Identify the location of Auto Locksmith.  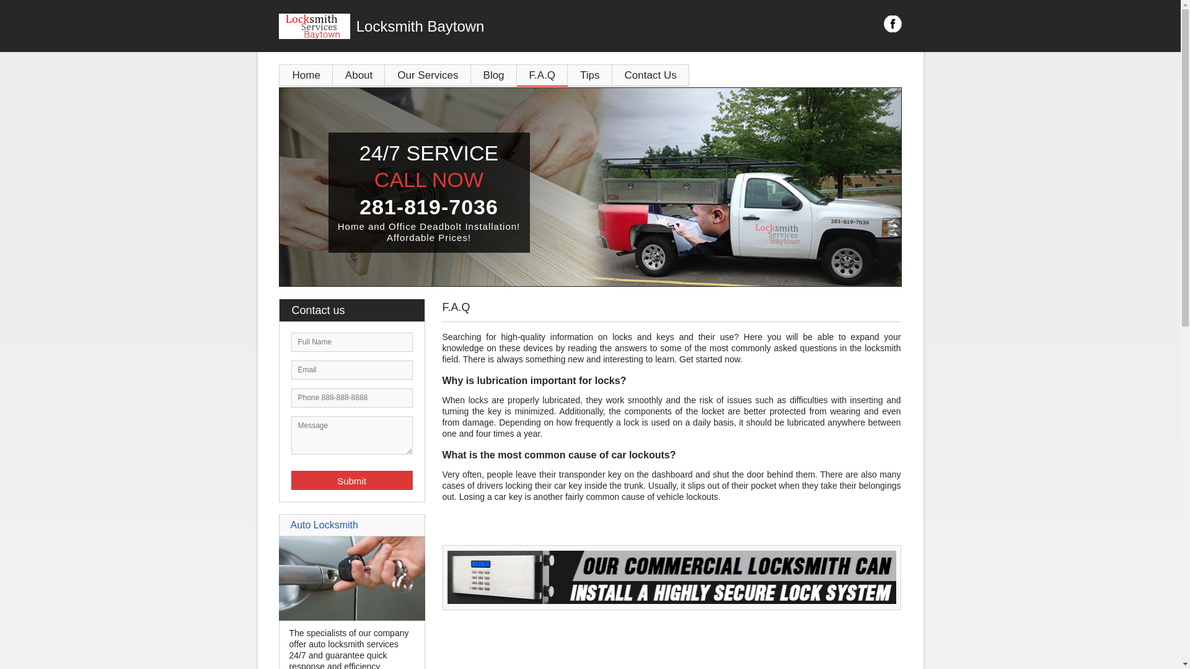
(352, 618).